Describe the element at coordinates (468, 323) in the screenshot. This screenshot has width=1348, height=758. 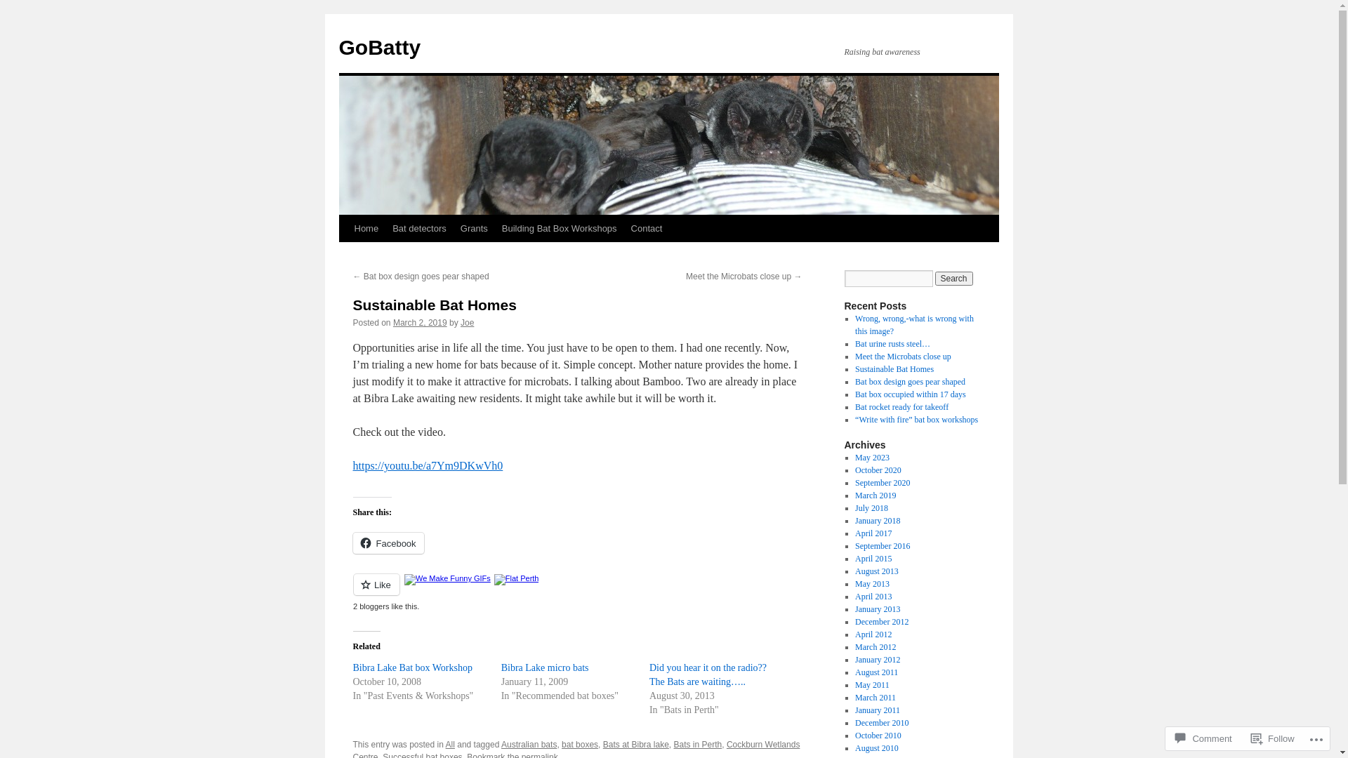
I see `Joe` at that location.